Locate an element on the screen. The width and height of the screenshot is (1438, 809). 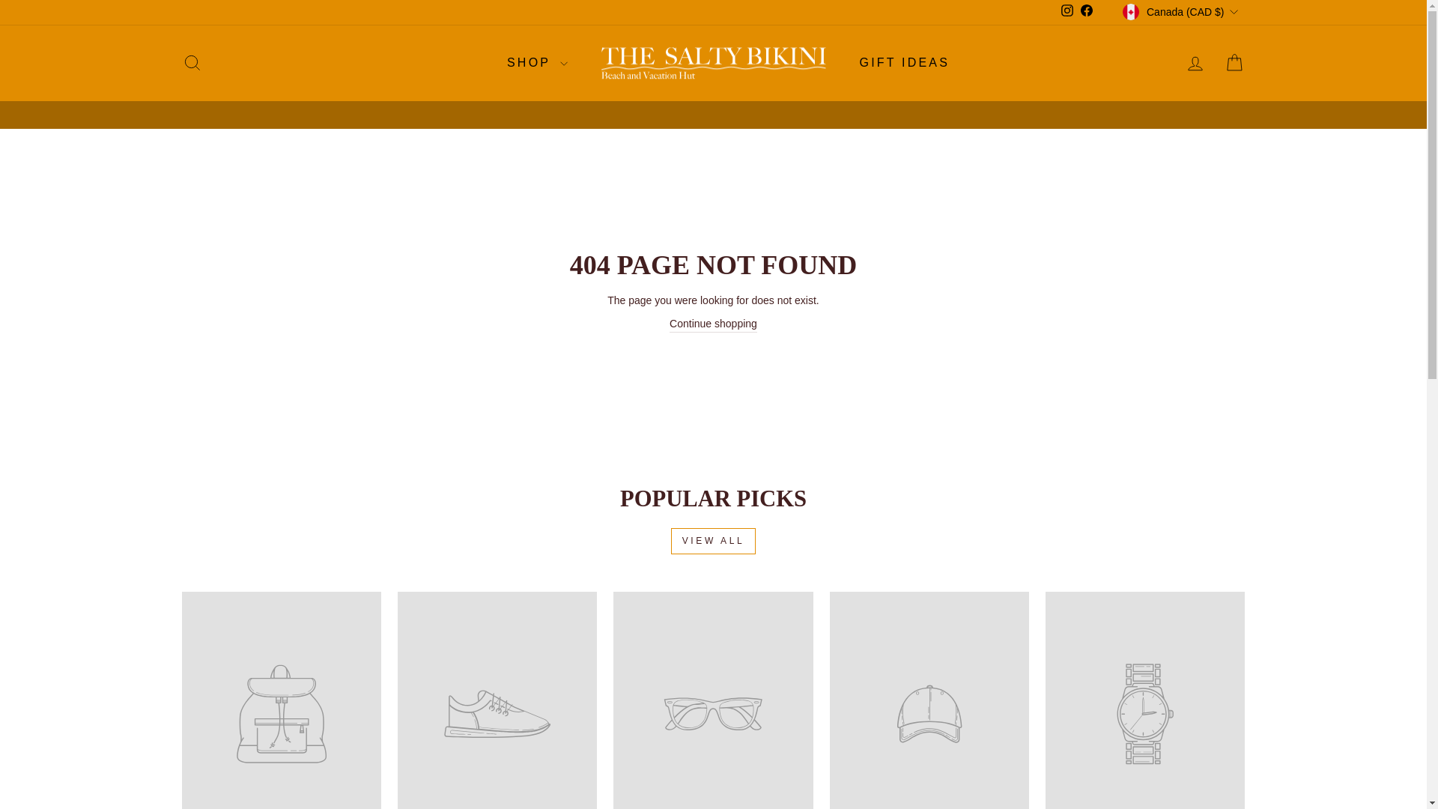
Shop Ausmosis Swim Btq on Instagram is located at coordinates (1067, 12).